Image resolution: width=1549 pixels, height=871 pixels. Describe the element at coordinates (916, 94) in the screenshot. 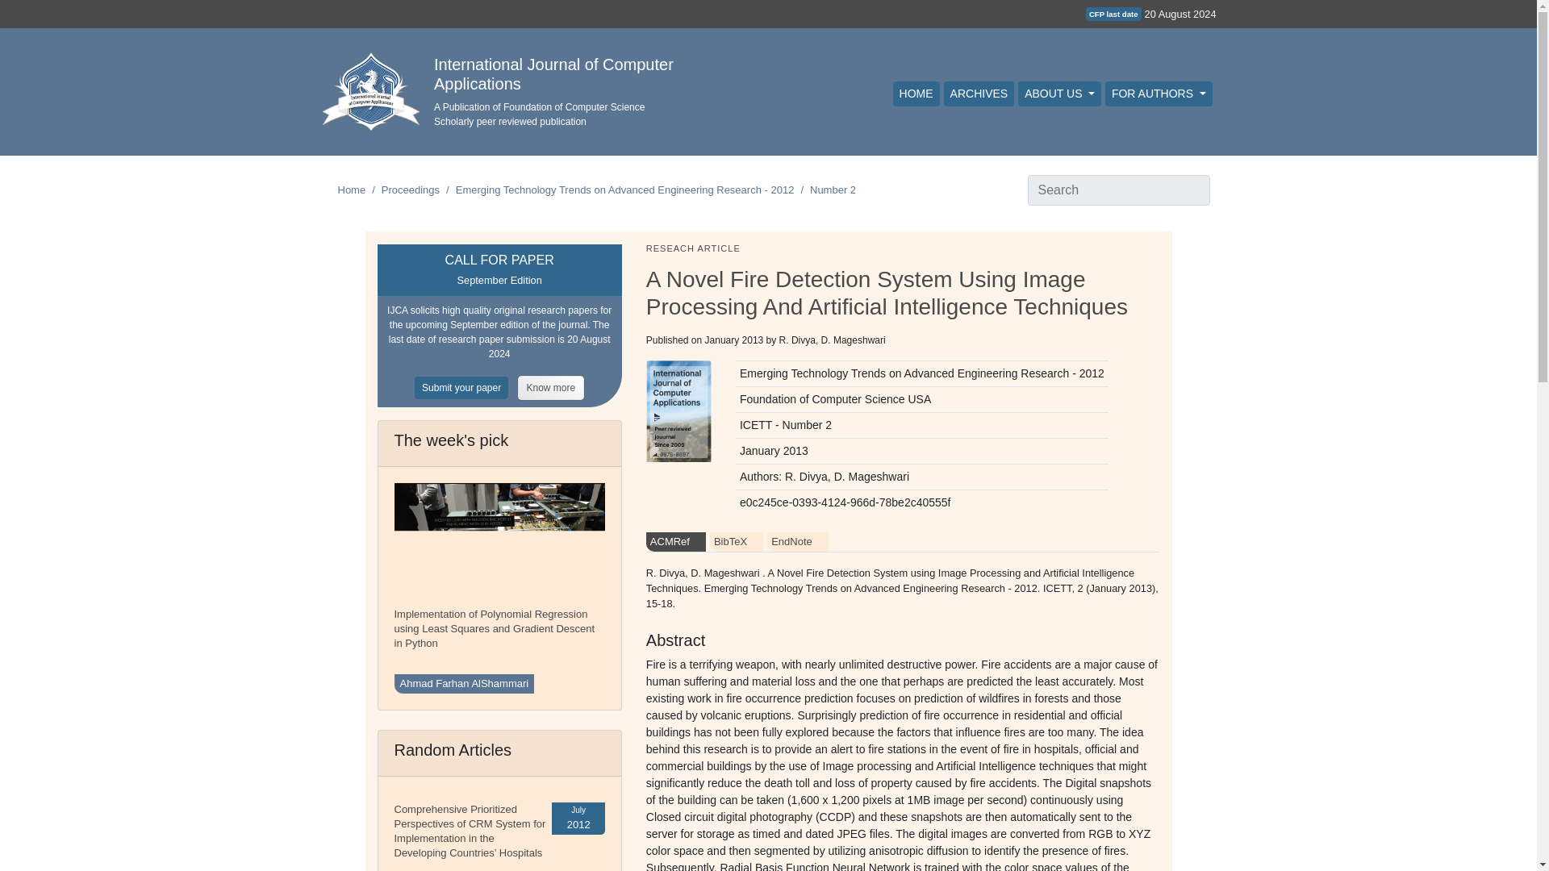

I see `HOME` at that location.